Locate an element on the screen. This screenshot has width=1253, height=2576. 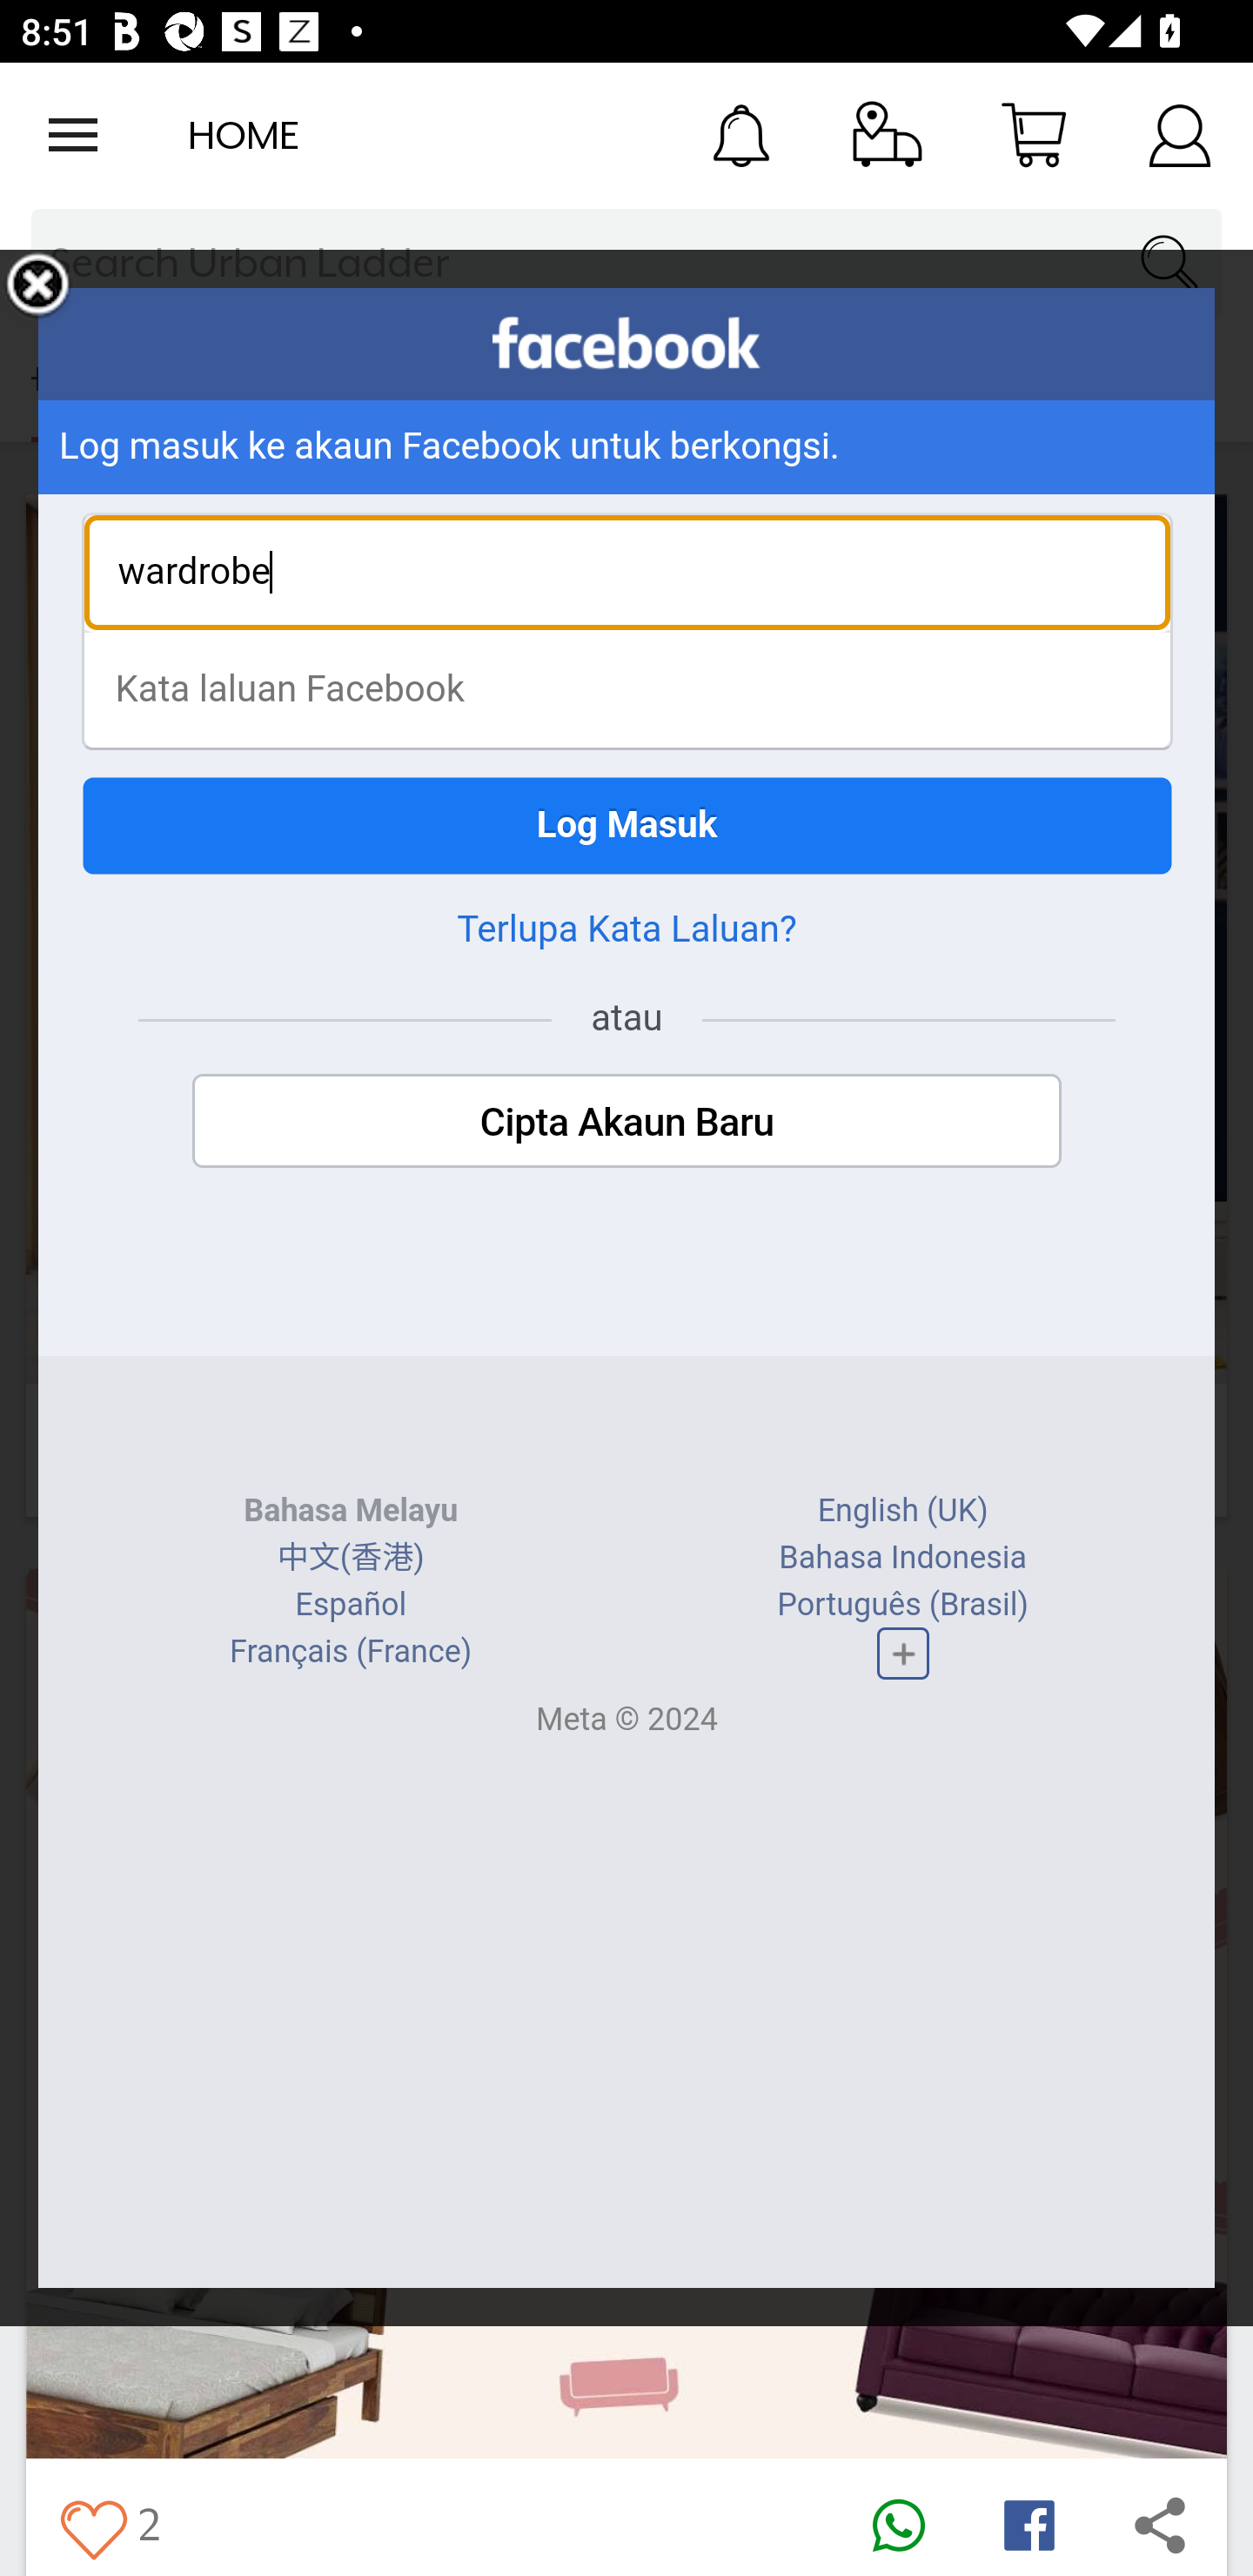
wardrobe is located at coordinates (626, 573).